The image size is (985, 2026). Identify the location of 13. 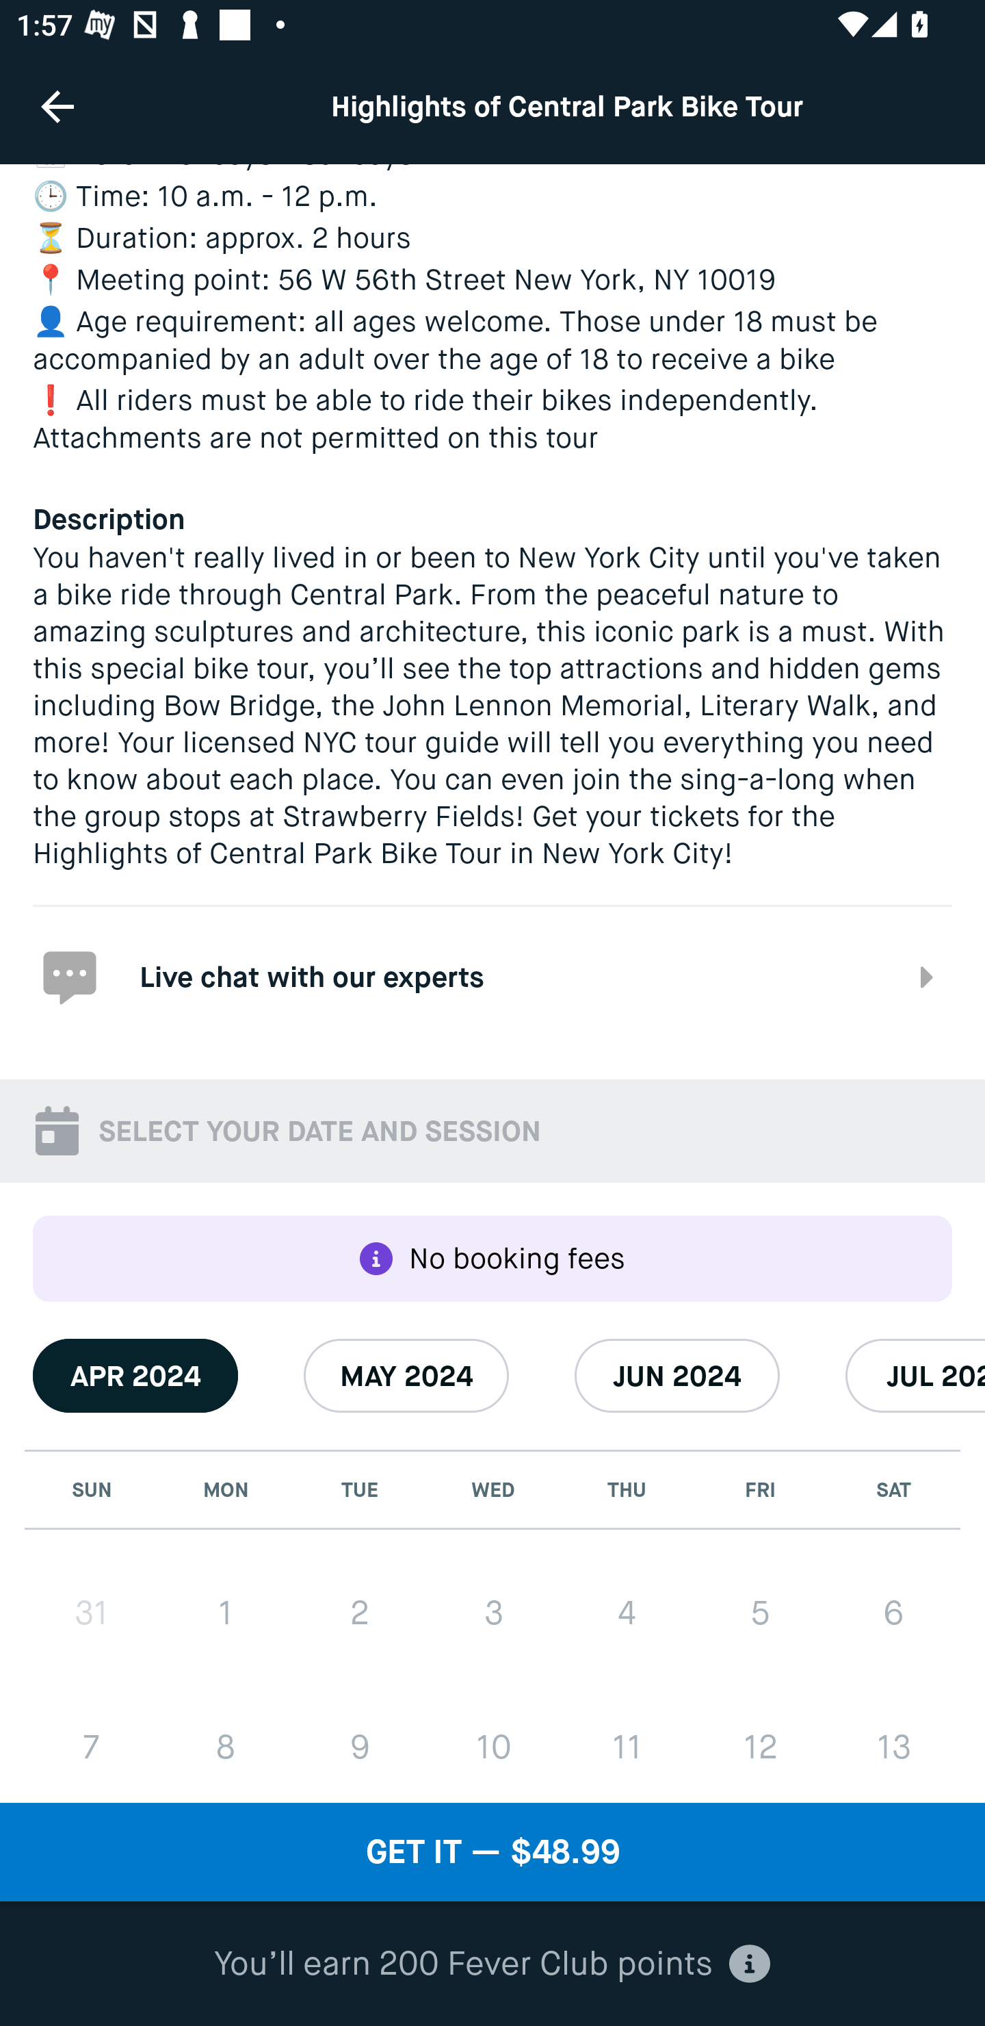
(893, 1745).